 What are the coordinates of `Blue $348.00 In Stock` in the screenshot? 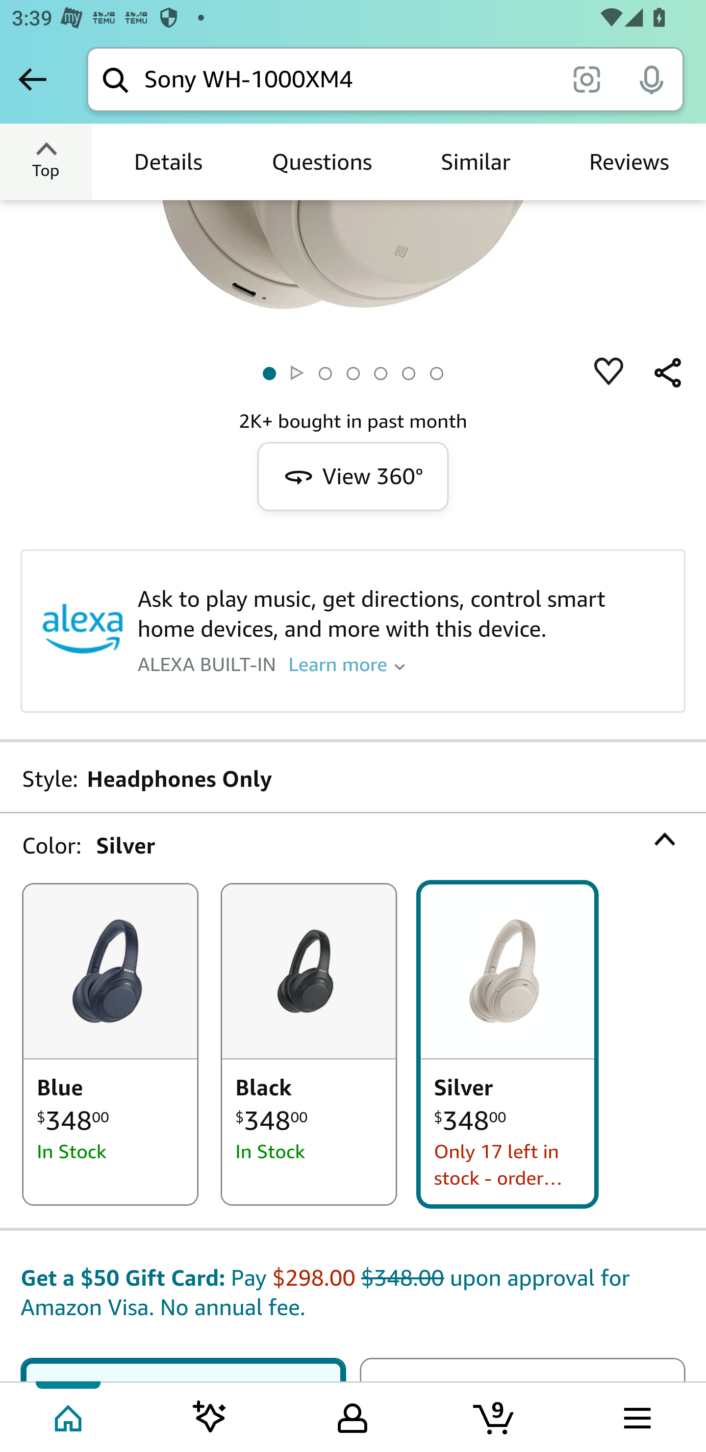 It's located at (110, 1044).